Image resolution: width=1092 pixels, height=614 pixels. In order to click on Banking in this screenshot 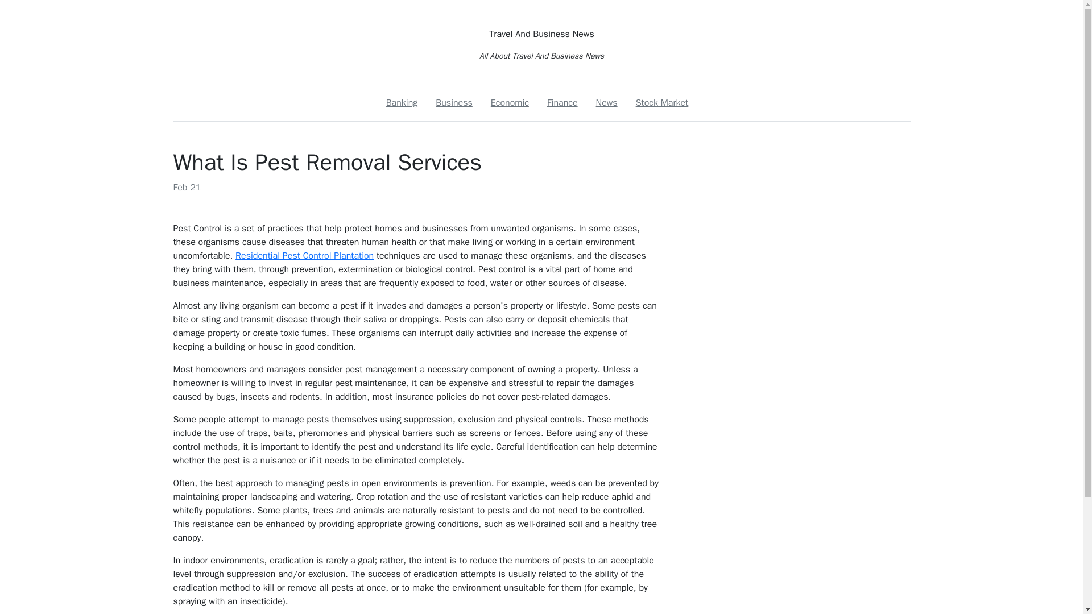, I will do `click(402, 102)`.